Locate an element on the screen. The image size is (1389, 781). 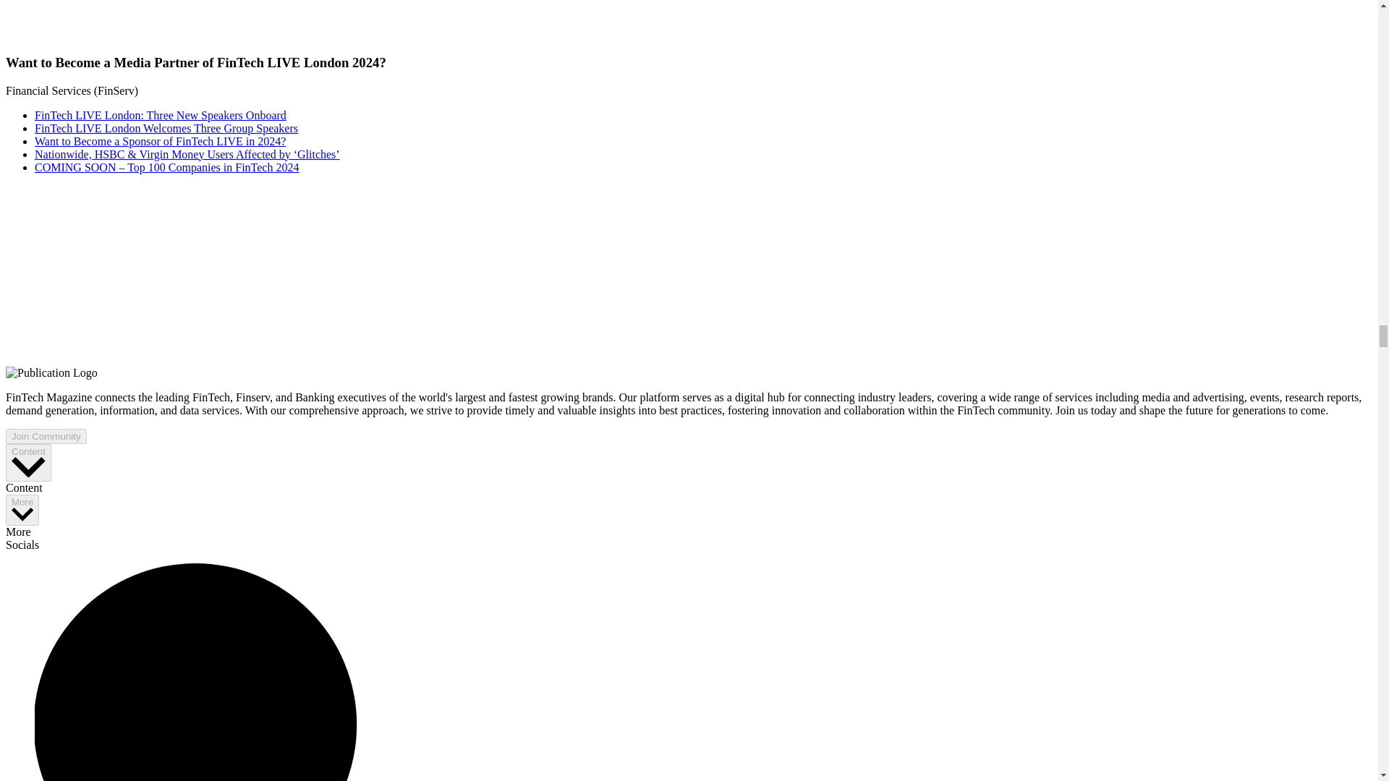
Content is located at coordinates (28, 463).